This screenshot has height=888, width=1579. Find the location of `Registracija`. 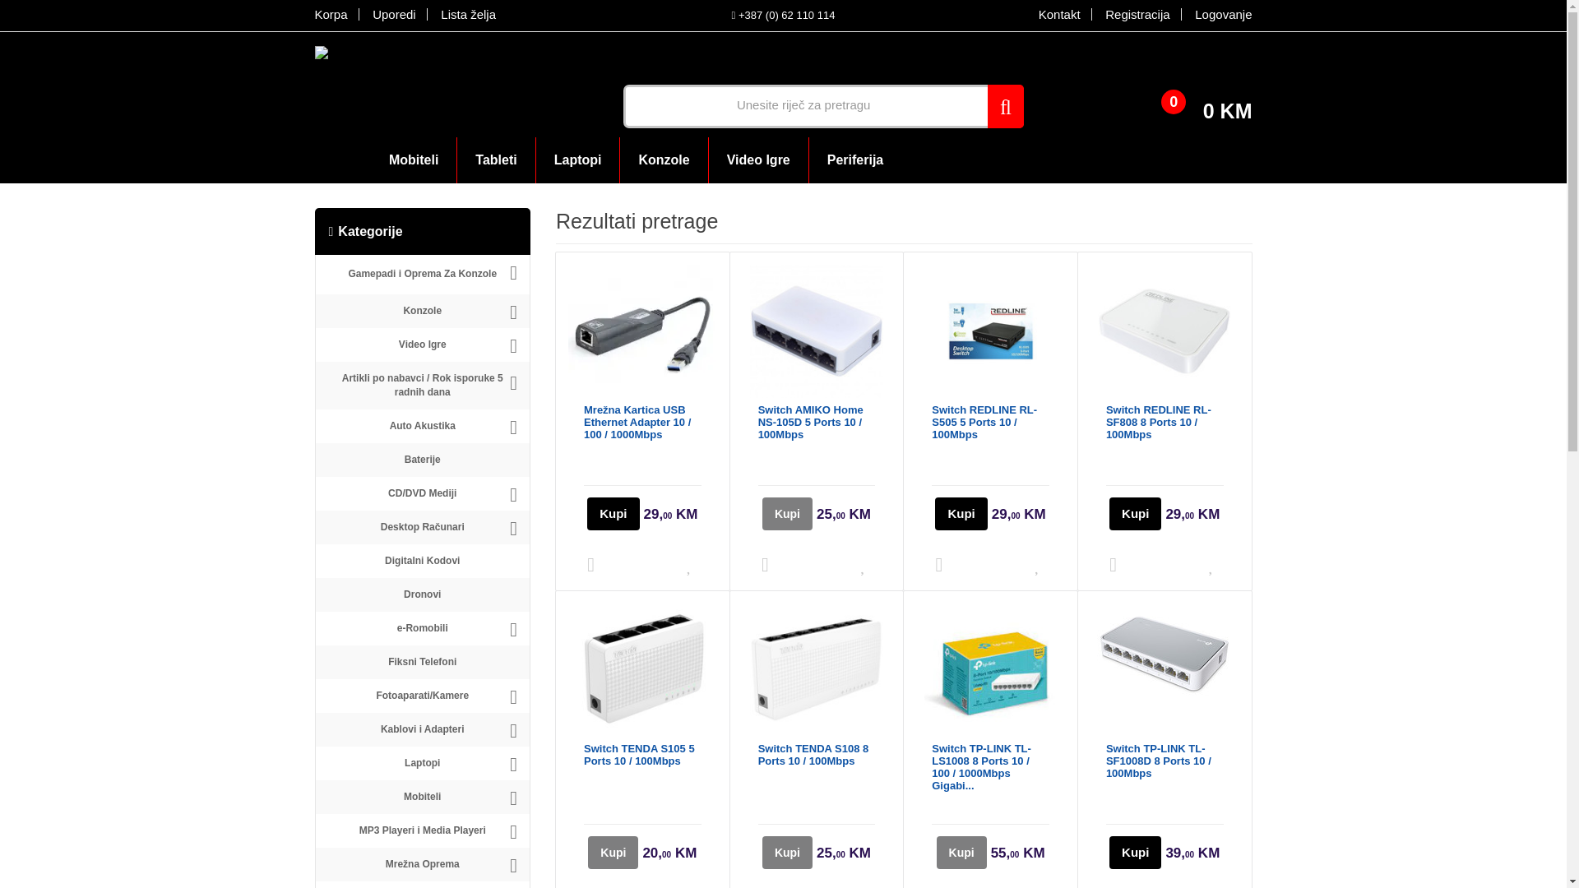

Registracija is located at coordinates (1138, 15).